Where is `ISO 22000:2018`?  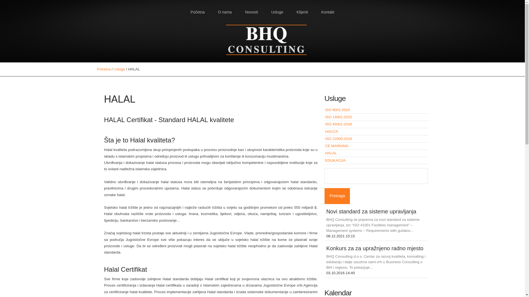
ISO 22000:2018 is located at coordinates (338, 139).